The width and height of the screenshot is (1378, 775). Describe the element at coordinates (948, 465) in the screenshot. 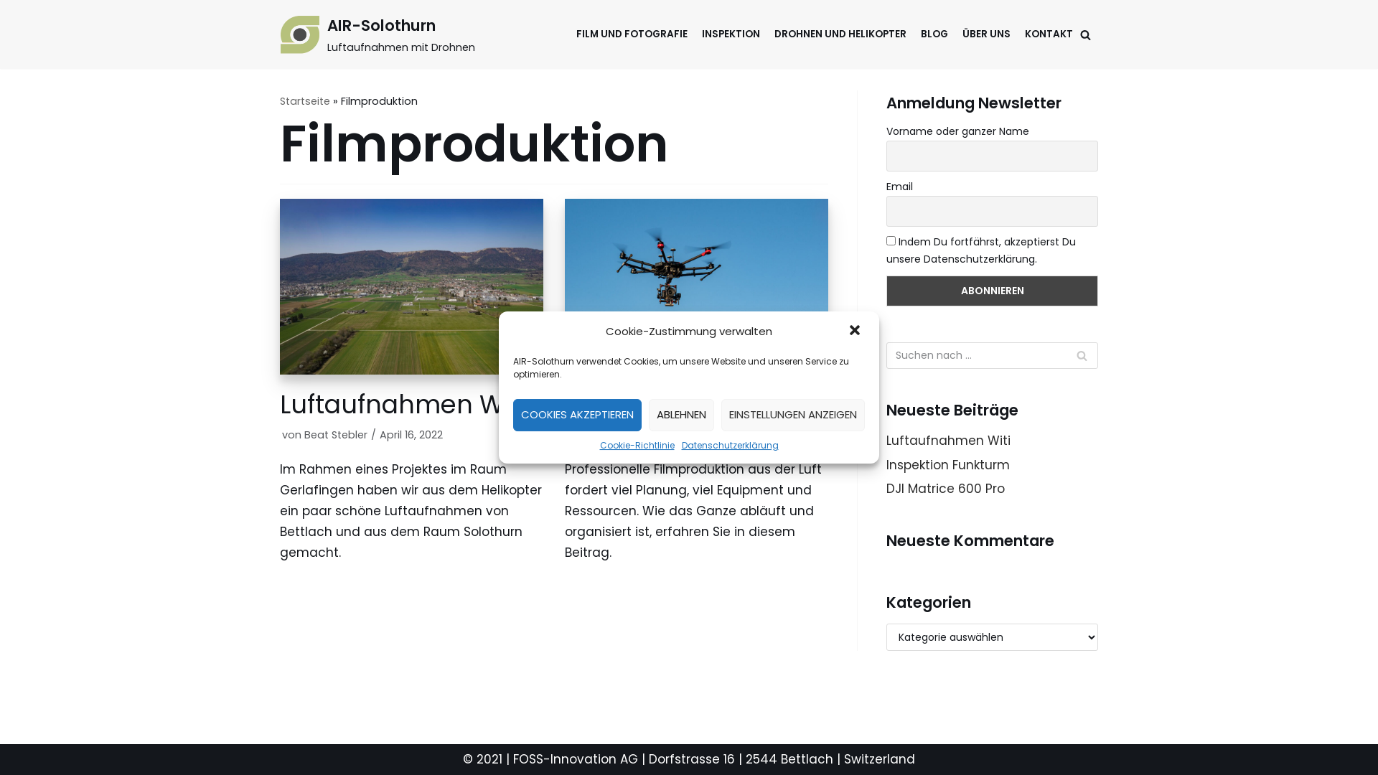

I see `Inspektion Funkturm` at that location.